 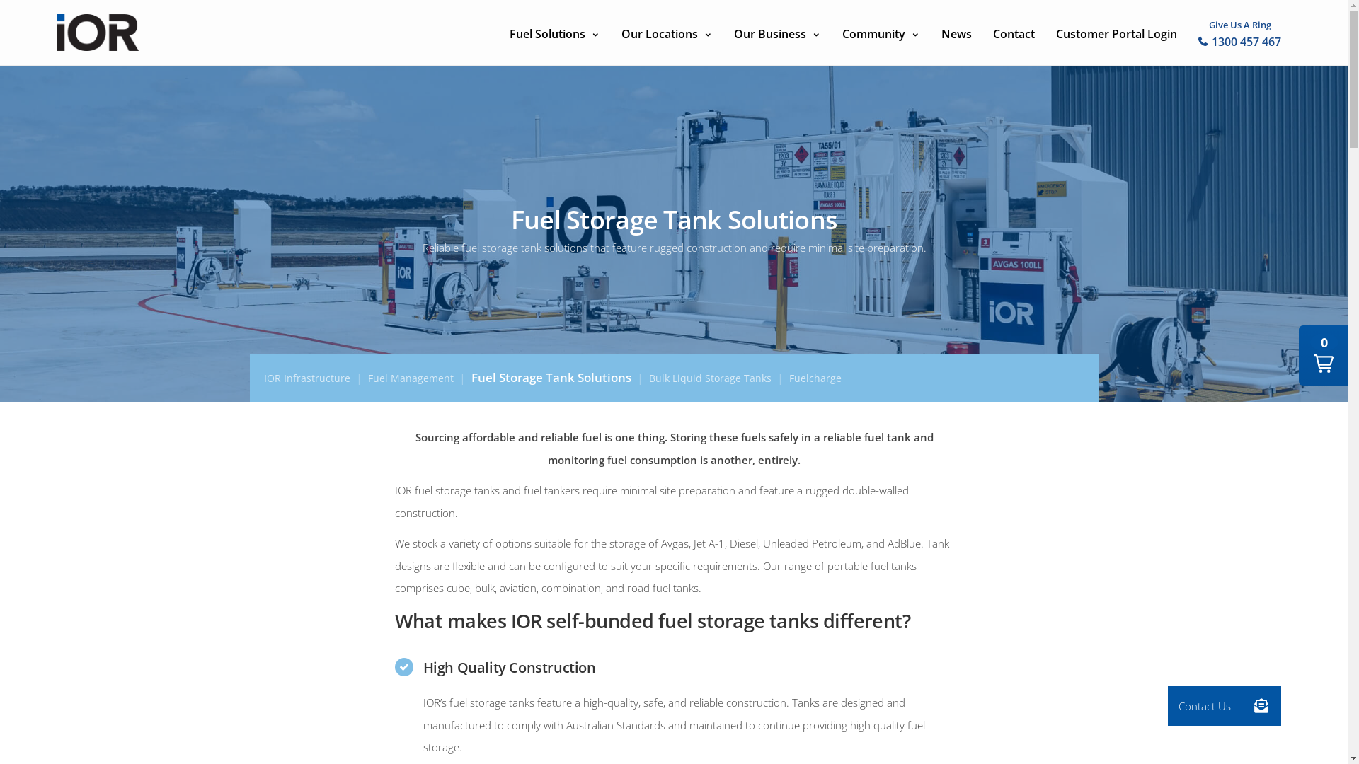 I want to click on Fuelcharge, so click(x=815, y=378).